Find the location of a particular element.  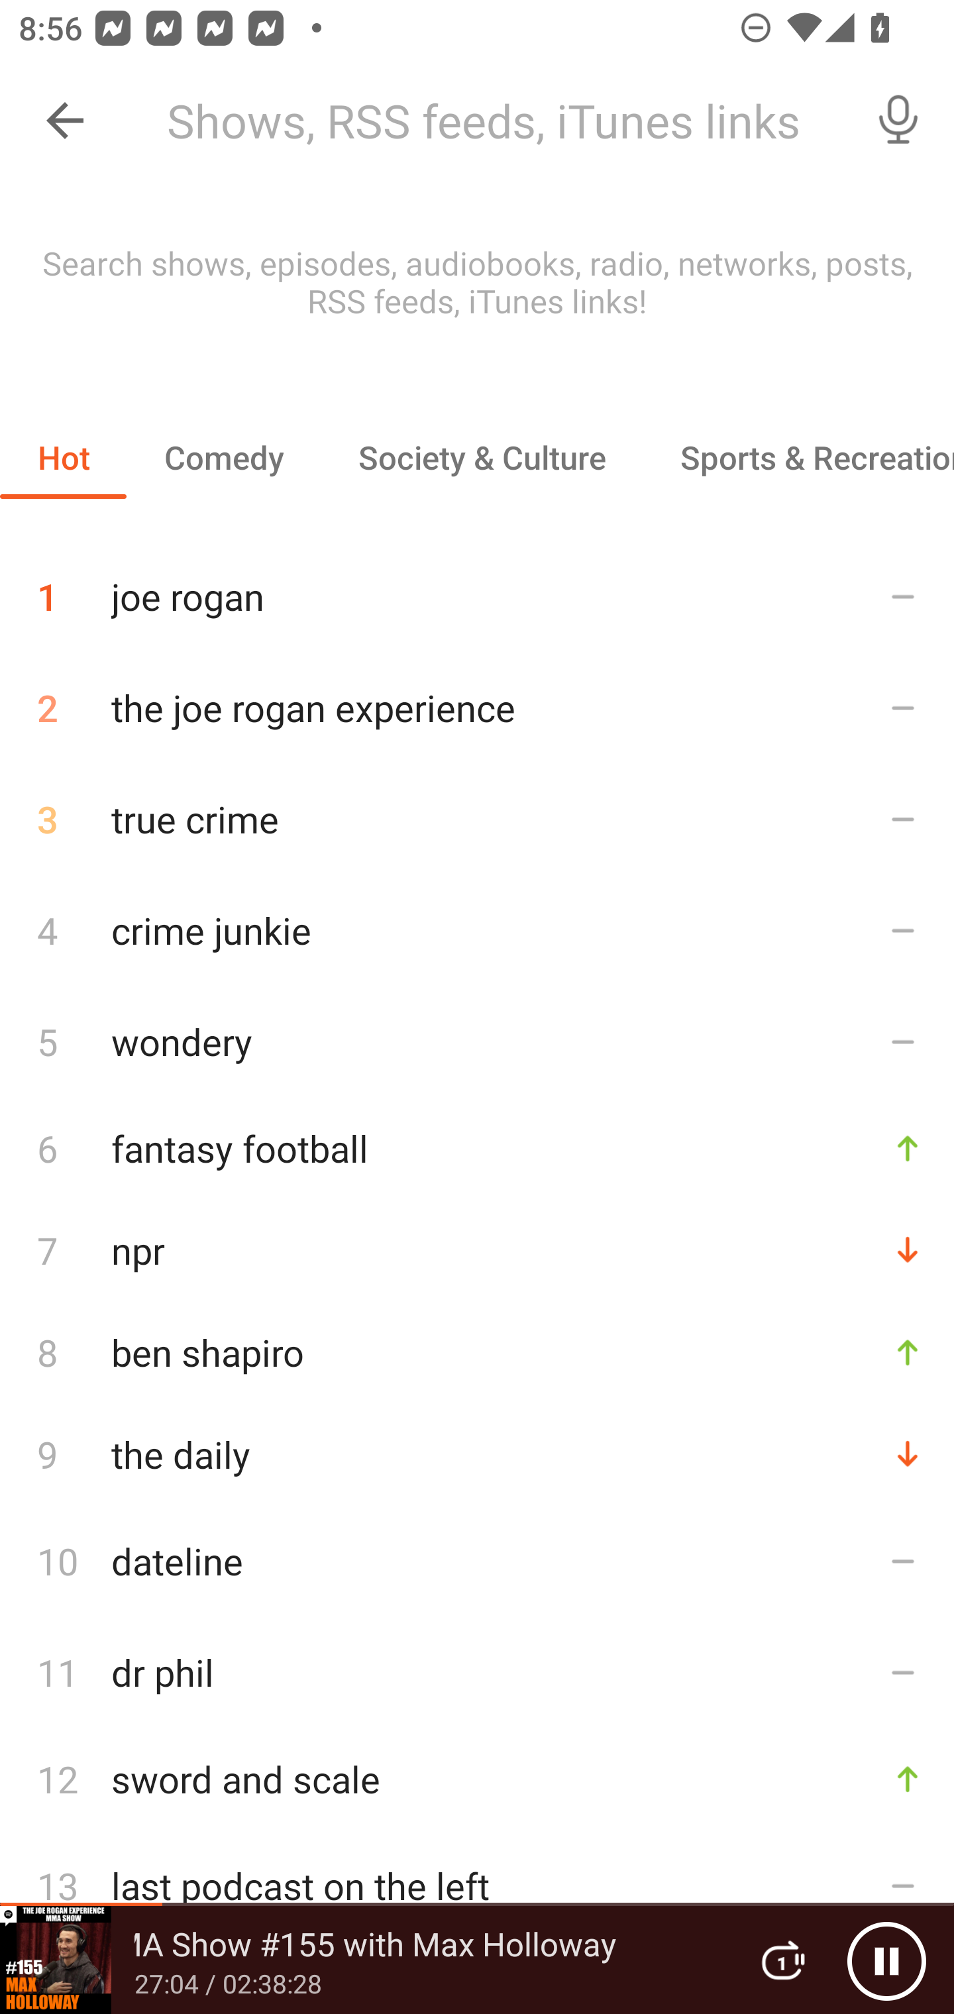

2 the joe rogan experience is located at coordinates (477, 708).